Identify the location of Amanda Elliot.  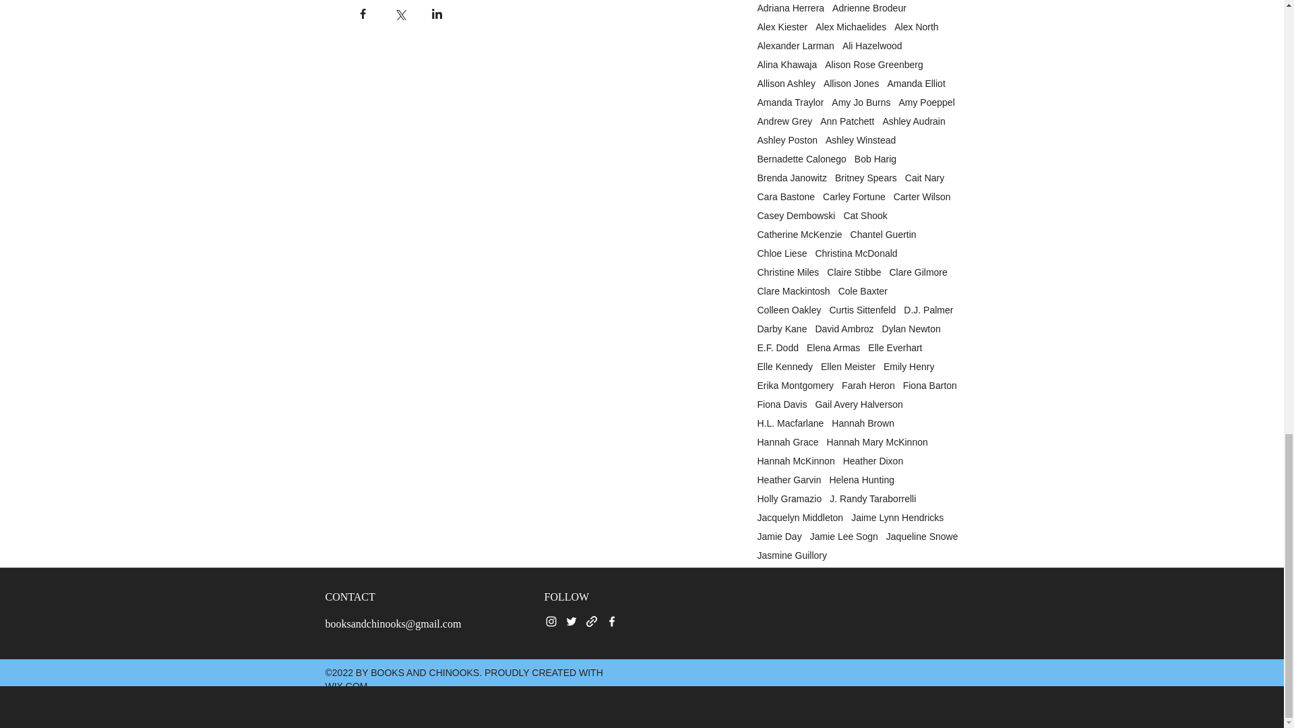
(915, 83).